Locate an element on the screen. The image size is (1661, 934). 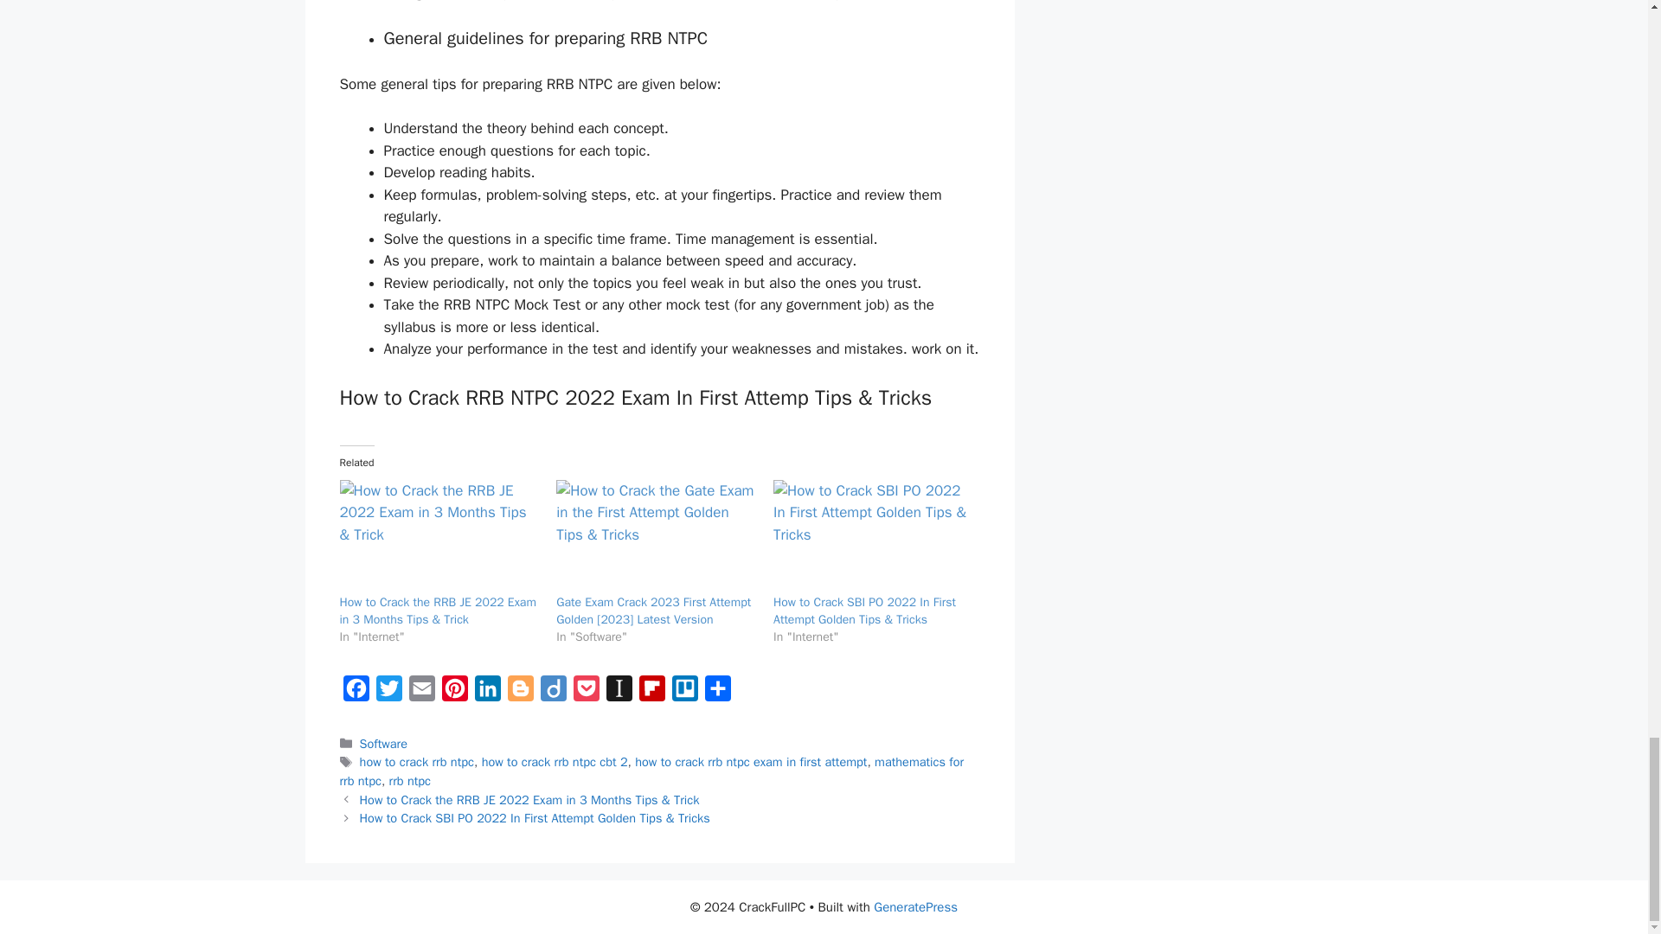
how to crack rrb ntpc is located at coordinates (417, 761).